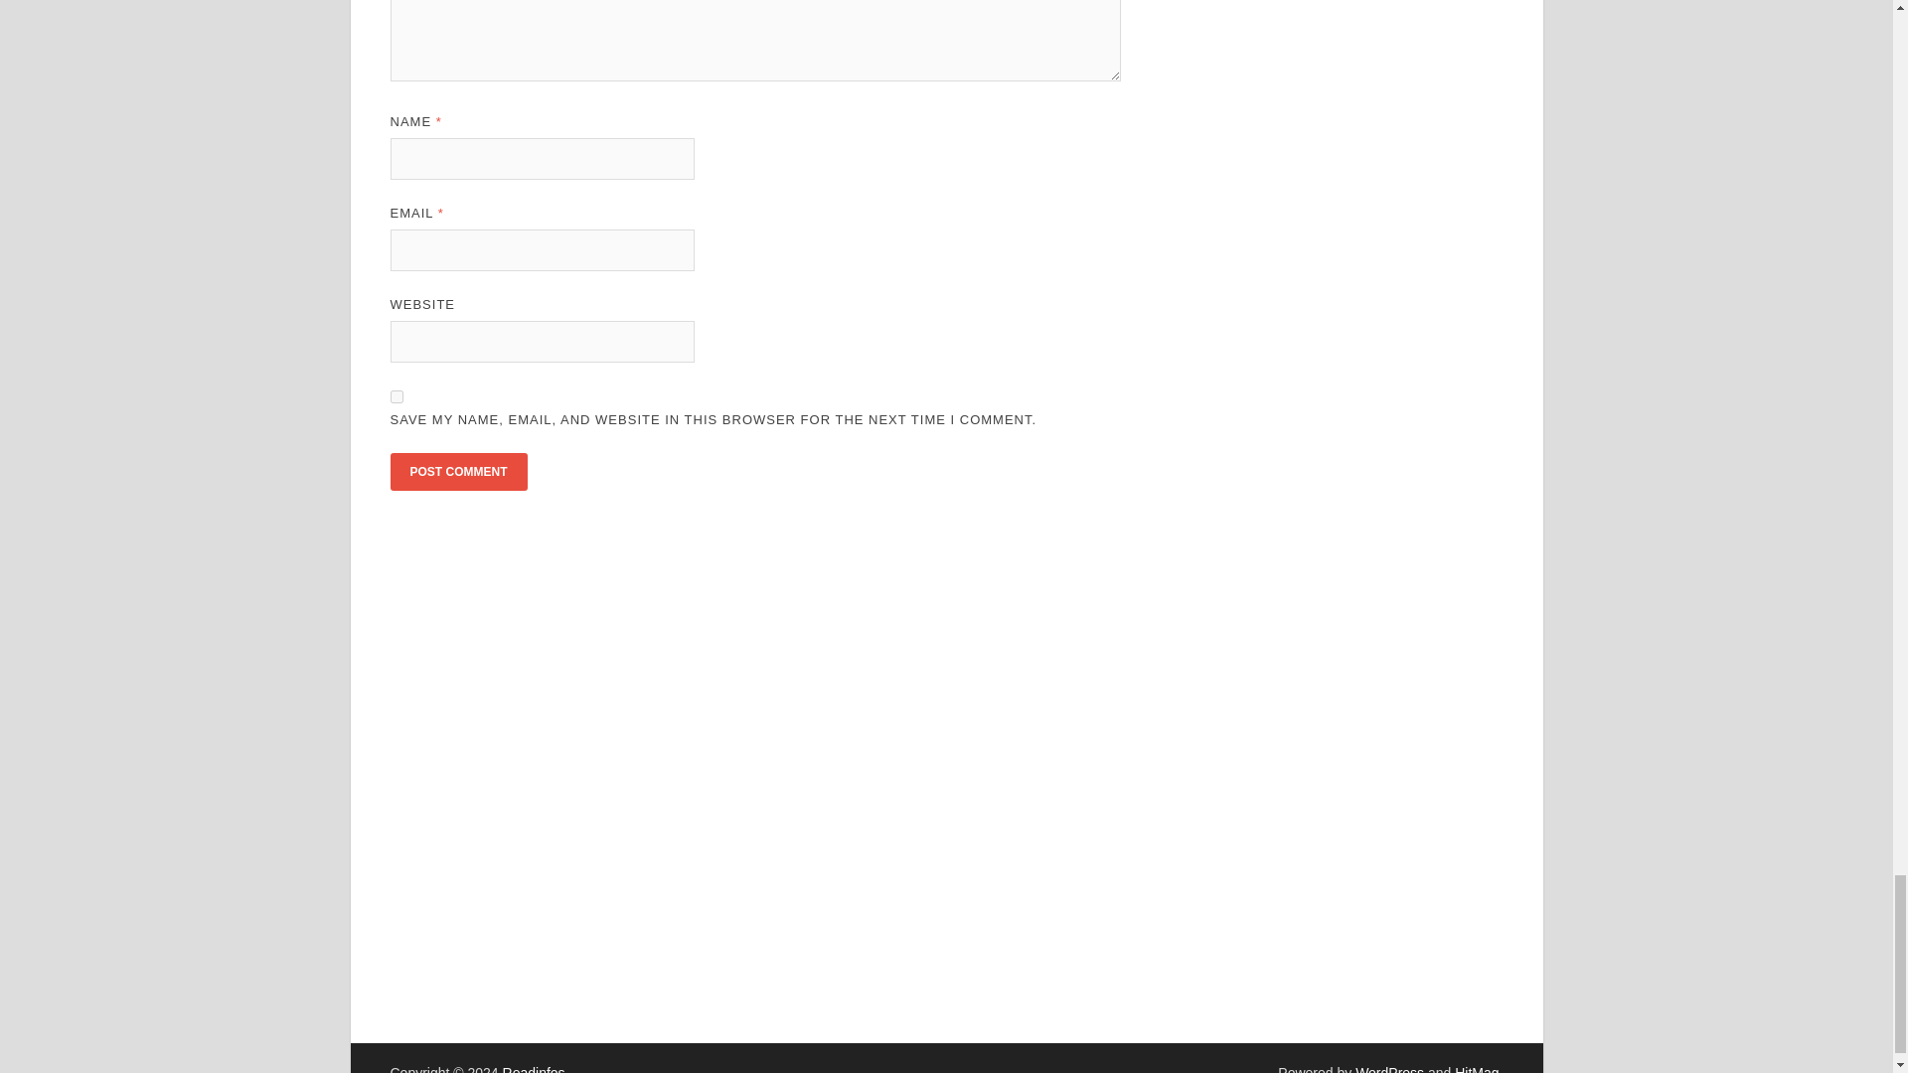 The width and height of the screenshot is (1908, 1073). Describe the element at coordinates (457, 471) in the screenshot. I see `Post Comment` at that location.